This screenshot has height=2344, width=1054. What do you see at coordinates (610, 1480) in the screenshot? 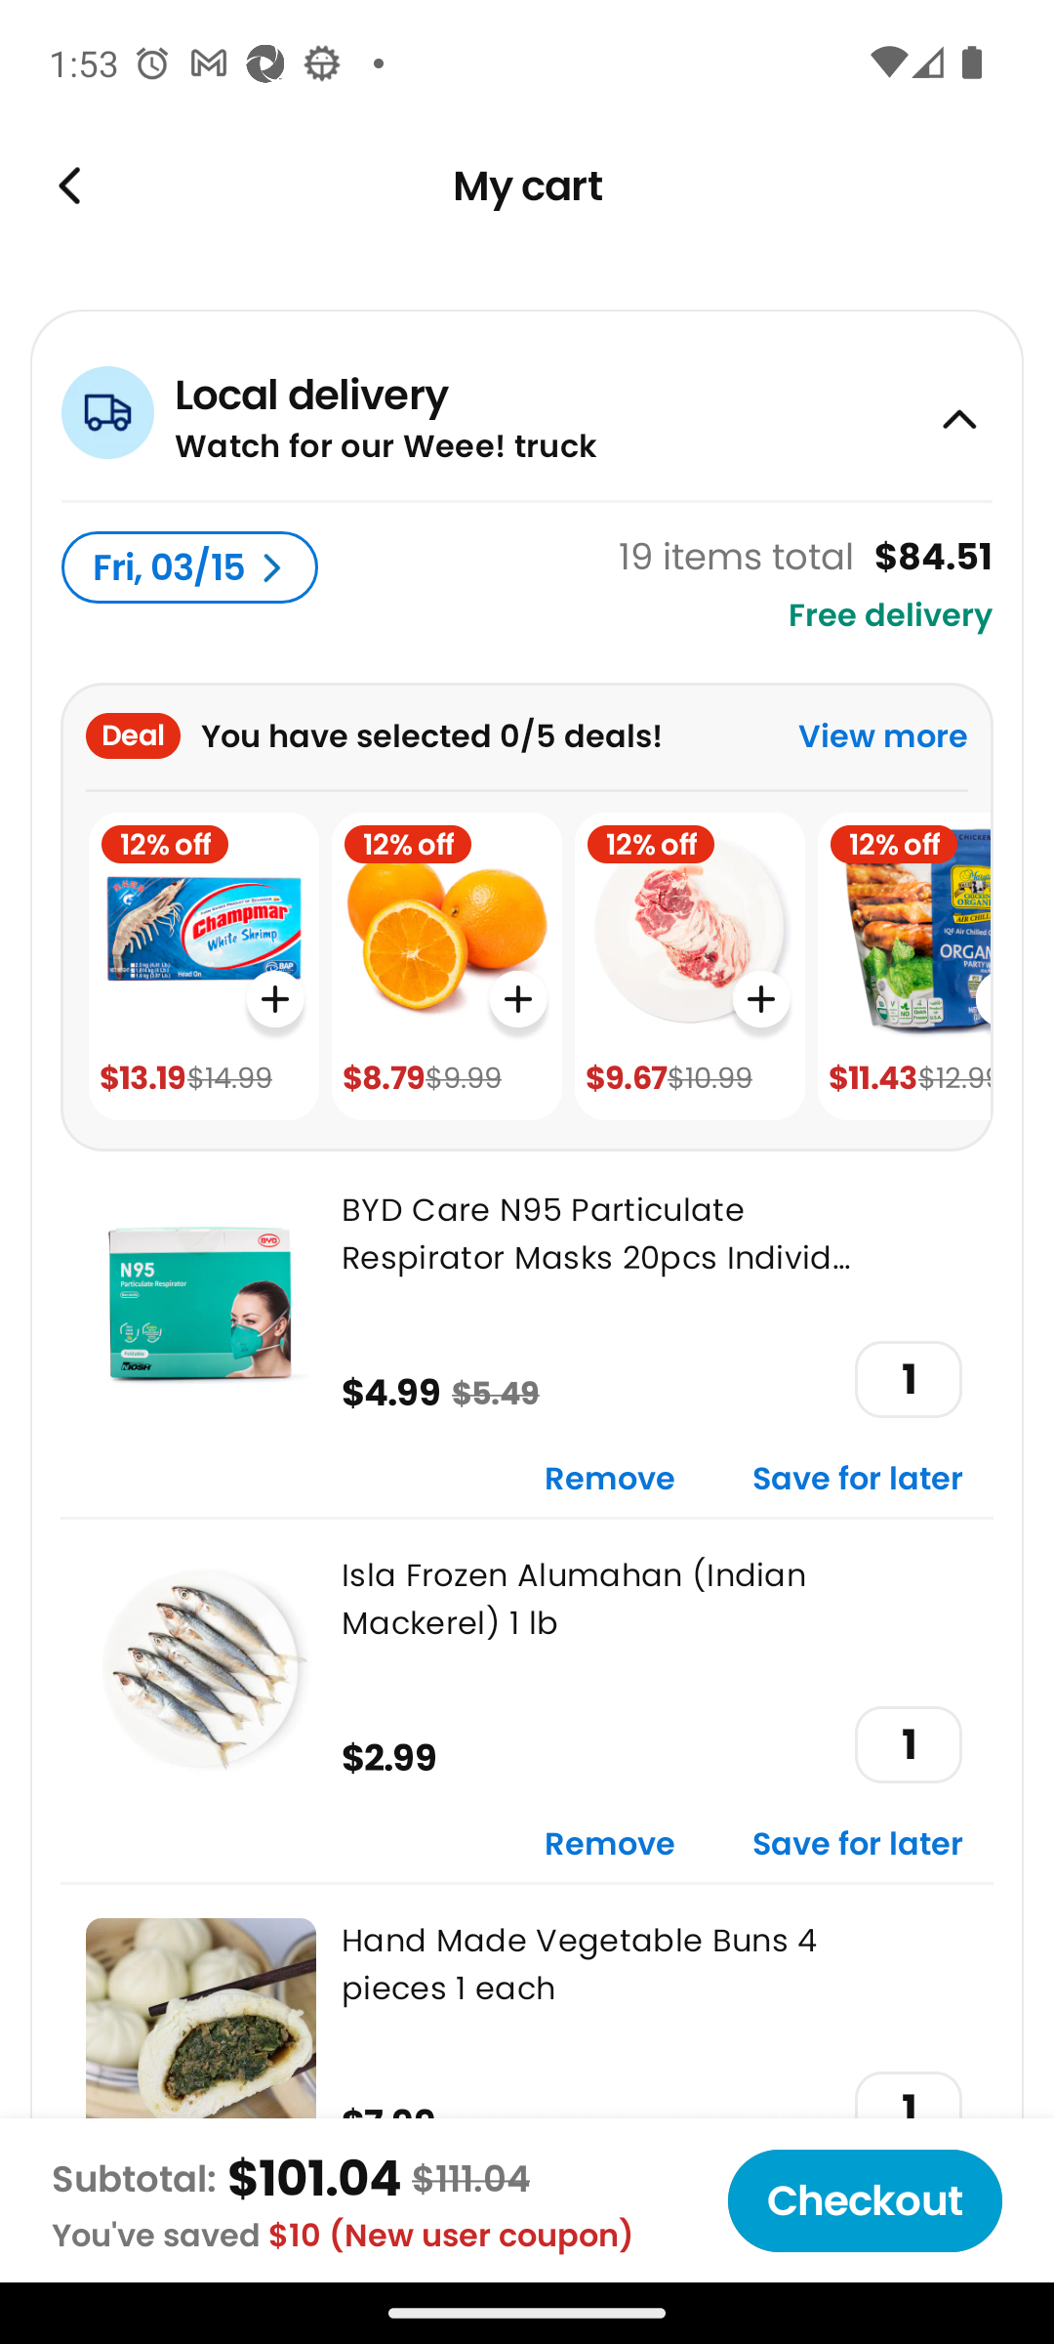
I see `Remove` at bounding box center [610, 1480].